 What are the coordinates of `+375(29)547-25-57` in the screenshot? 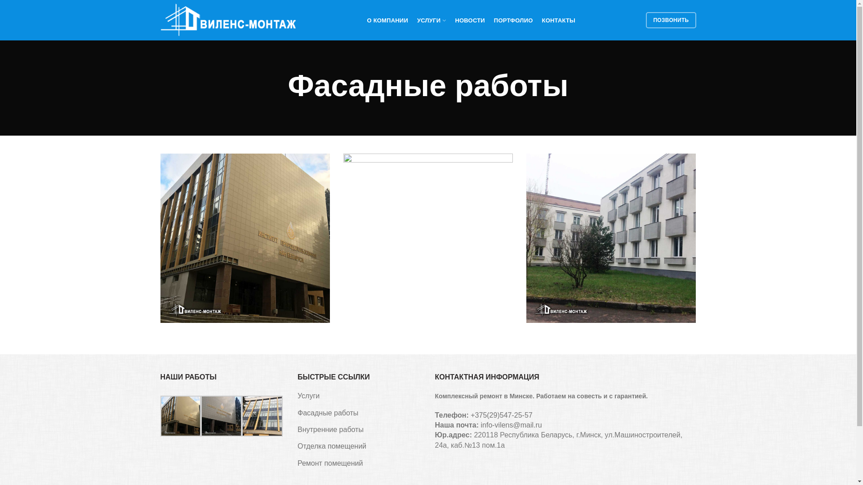 It's located at (502, 415).